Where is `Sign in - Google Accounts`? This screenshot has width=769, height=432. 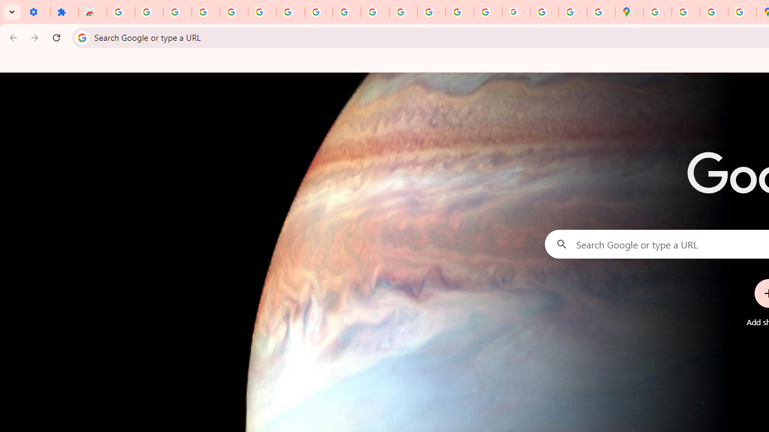
Sign in - Google Accounts is located at coordinates (121, 12).